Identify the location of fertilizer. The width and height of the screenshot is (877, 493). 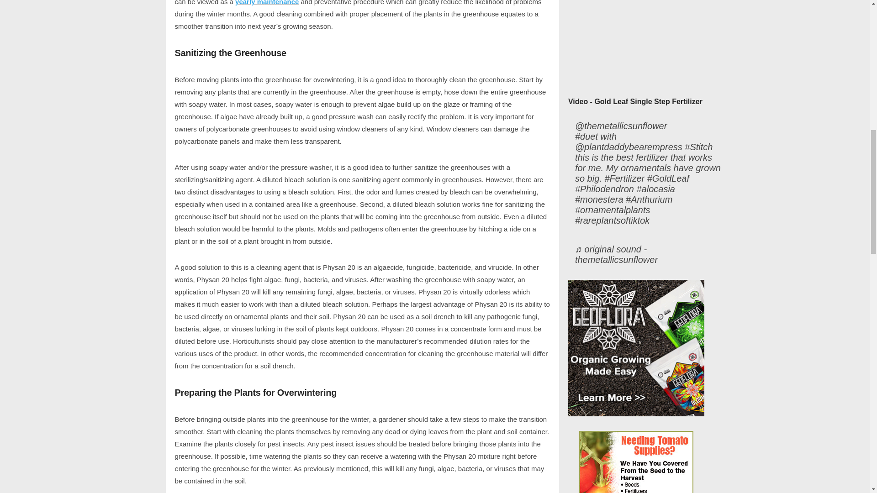
(624, 178).